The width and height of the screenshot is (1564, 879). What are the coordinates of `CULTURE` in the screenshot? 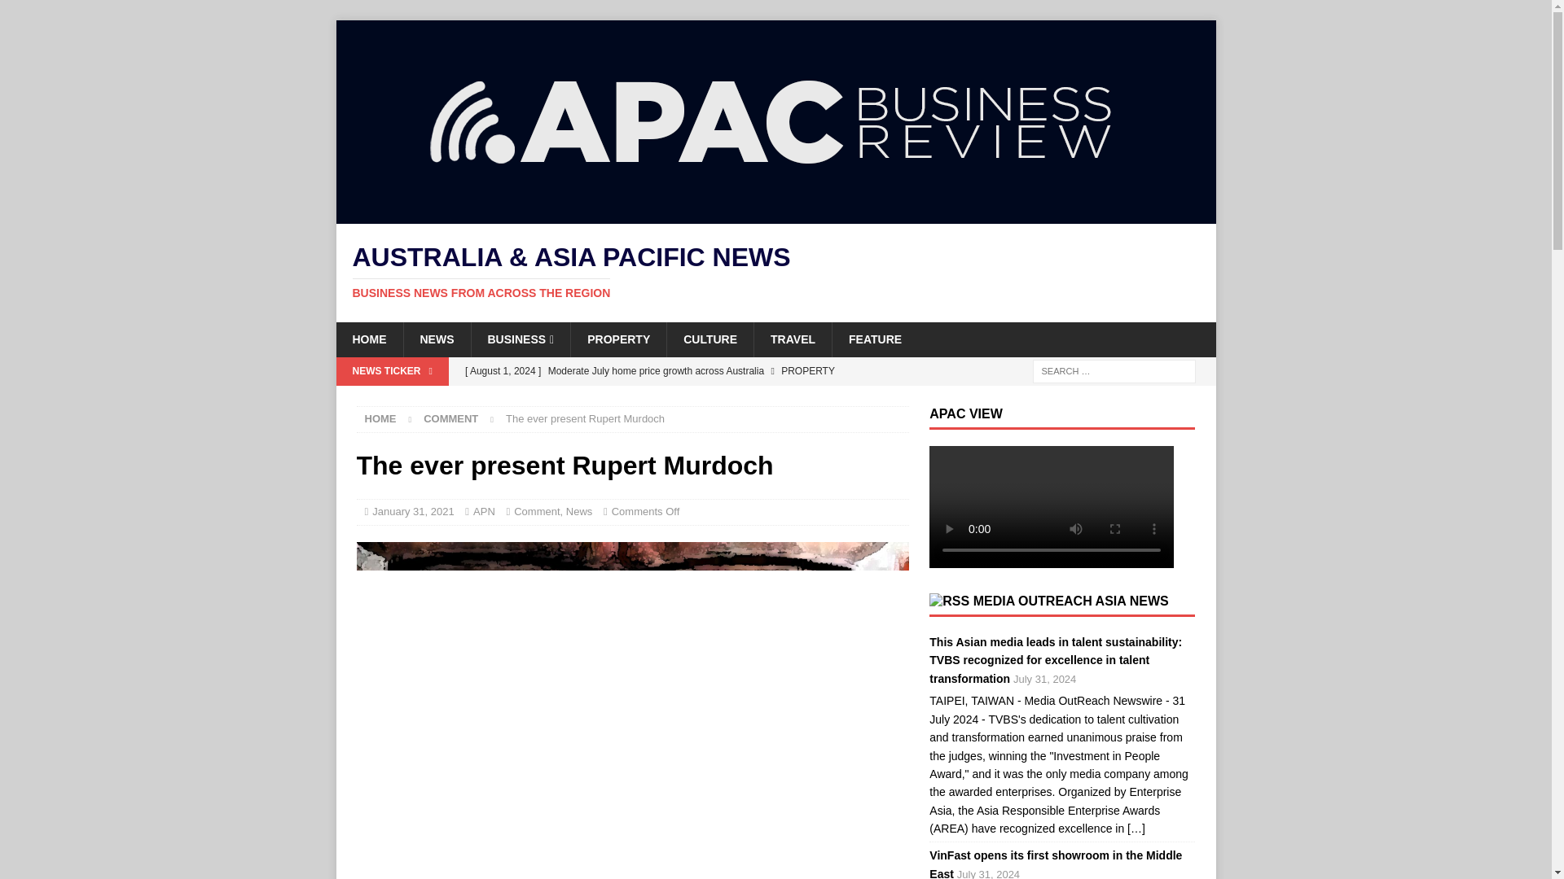 It's located at (710, 339).